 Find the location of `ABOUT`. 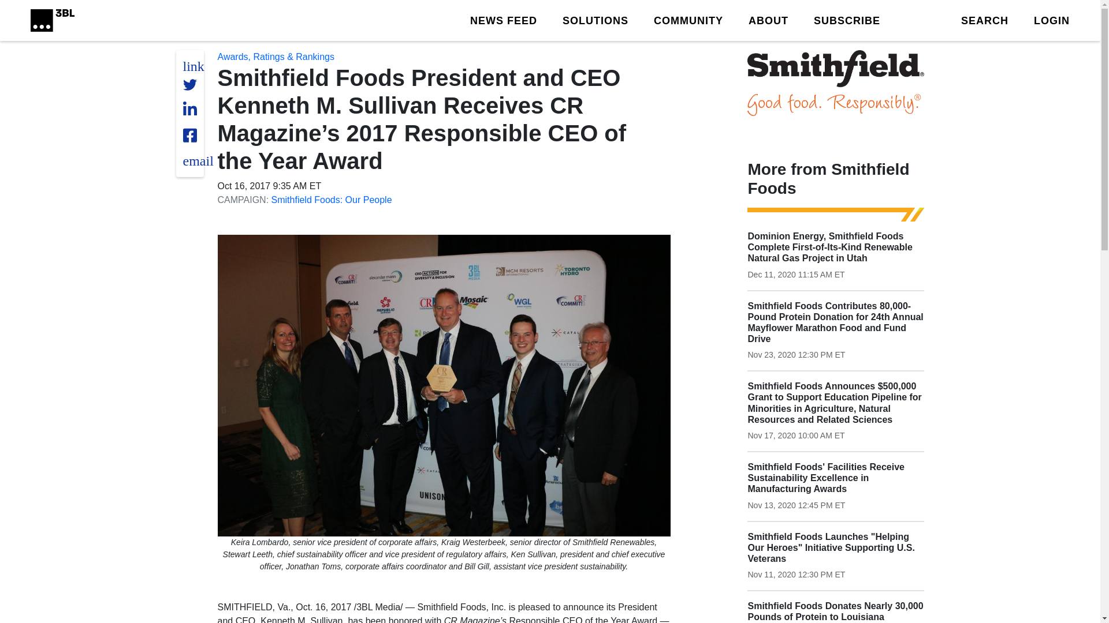

ABOUT is located at coordinates (768, 20).